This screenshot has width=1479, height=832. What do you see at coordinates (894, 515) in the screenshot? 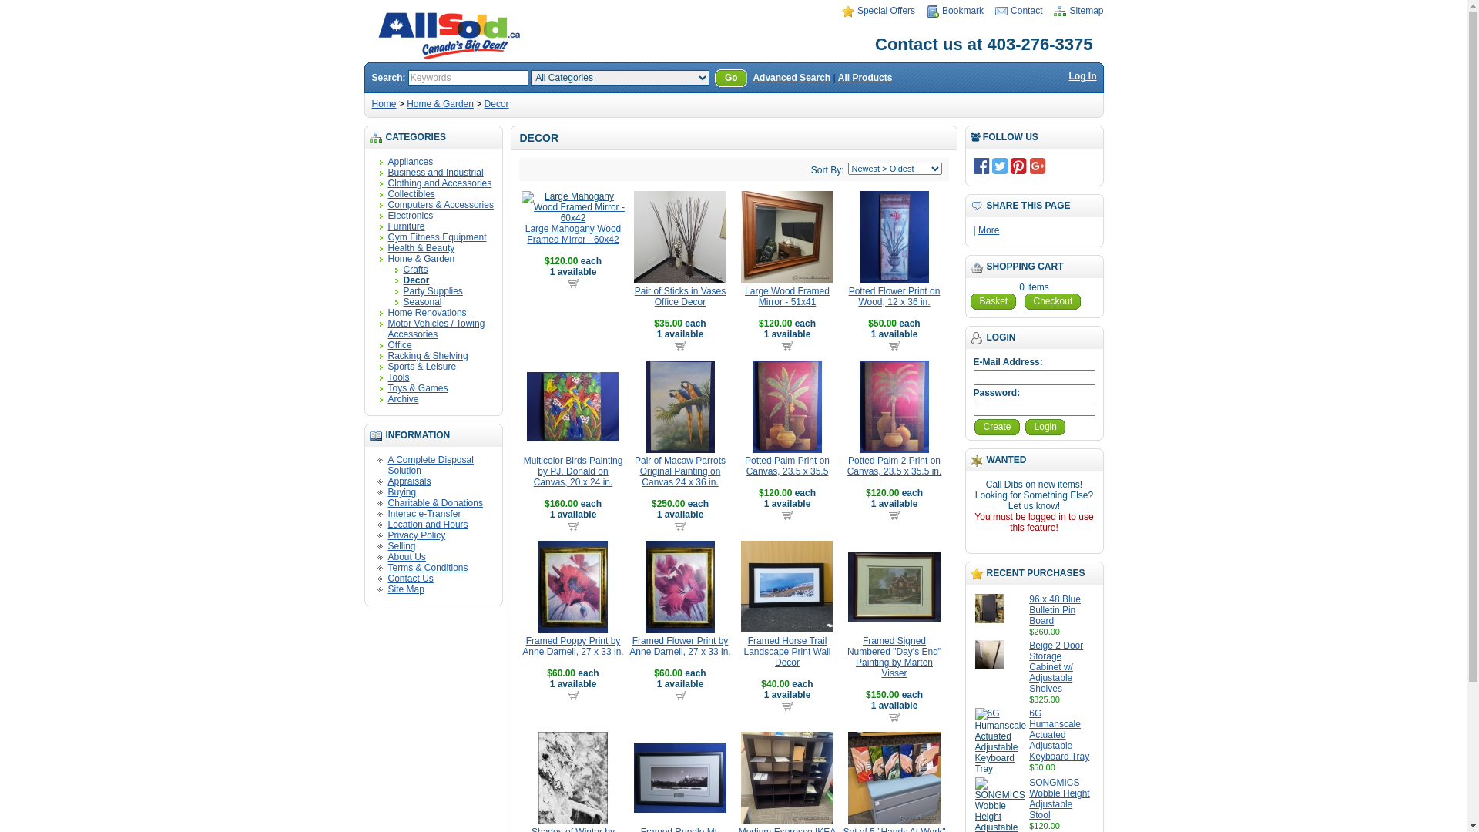
I see ` ` at bounding box center [894, 515].